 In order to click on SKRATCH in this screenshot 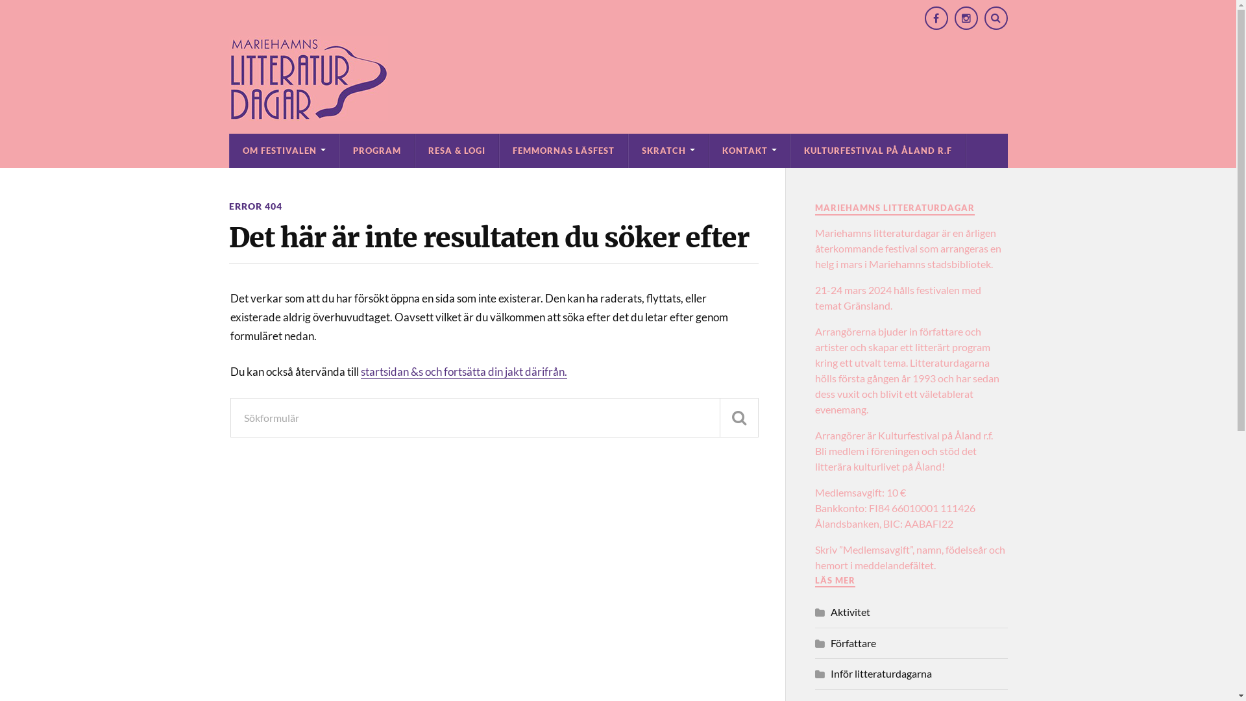, I will do `click(668, 151)`.